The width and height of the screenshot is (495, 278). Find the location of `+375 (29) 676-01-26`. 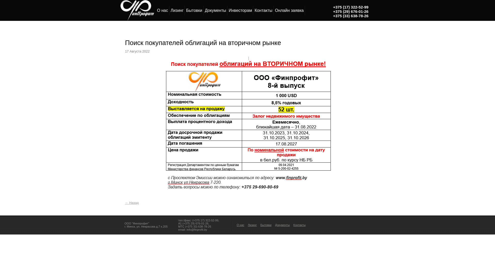

+375 (29) 676-01-26 is located at coordinates (351, 11).